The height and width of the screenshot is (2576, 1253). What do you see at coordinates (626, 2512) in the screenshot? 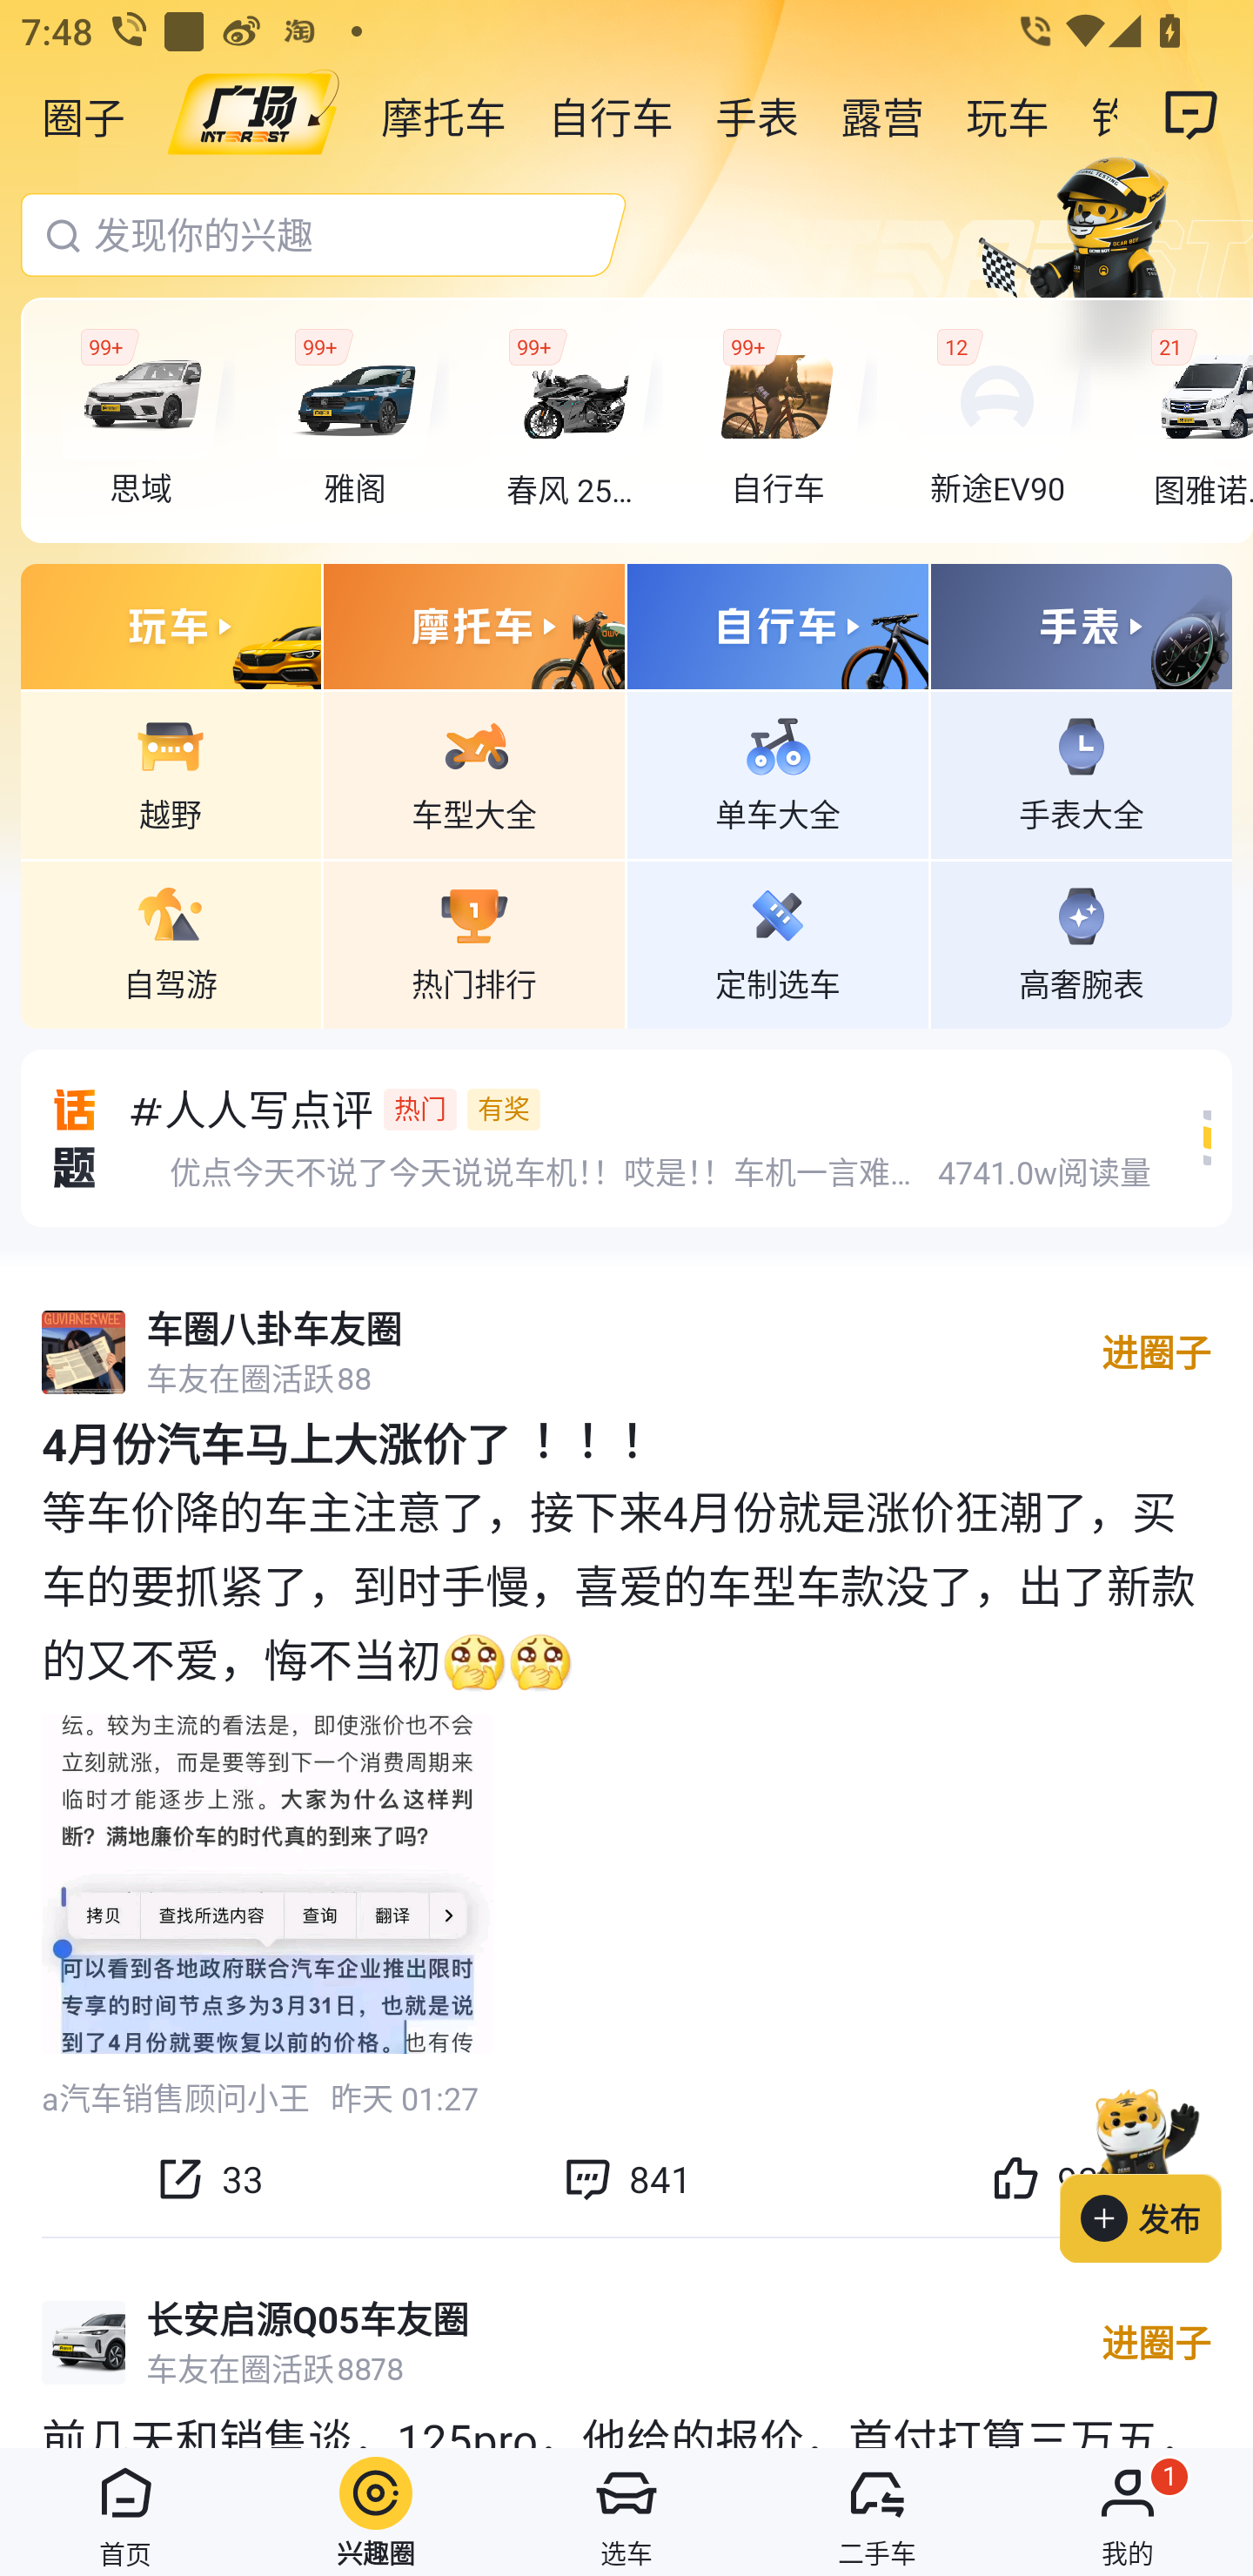
I see ` 选车` at bounding box center [626, 2512].